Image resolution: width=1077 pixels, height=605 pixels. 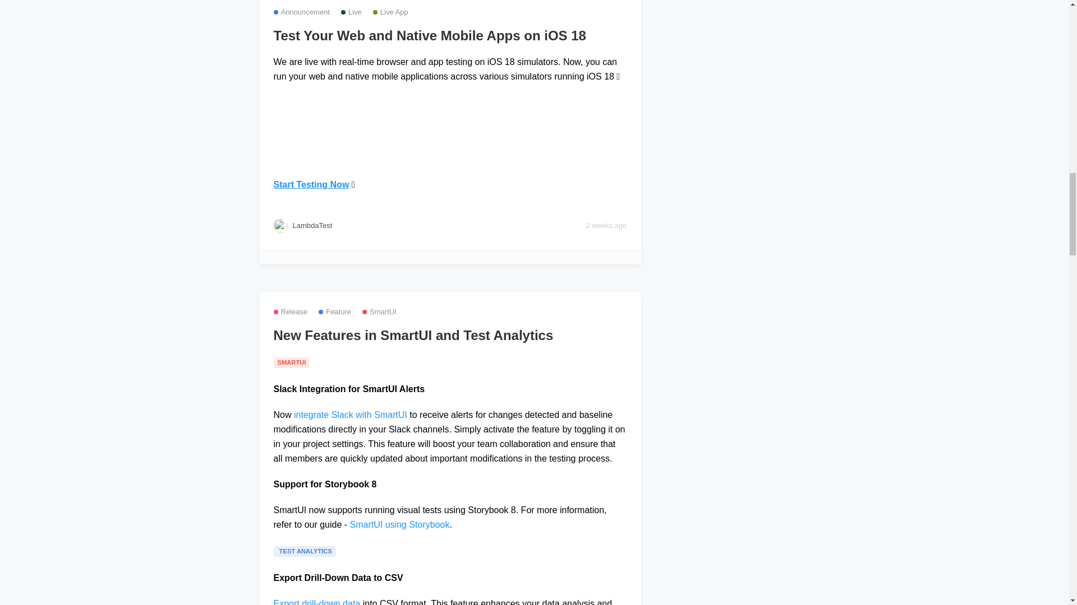 What do you see at coordinates (450, 35) in the screenshot?
I see `Test Your Web and Native Mobile Apps on iOS 18` at bounding box center [450, 35].